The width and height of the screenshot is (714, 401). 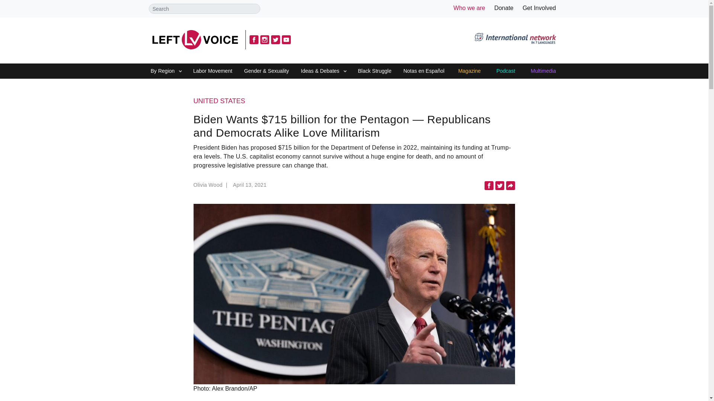 What do you see at coordinates (374, 71) in the screenshot?
I see `Black Struggle` at bounding box center [374, 71].